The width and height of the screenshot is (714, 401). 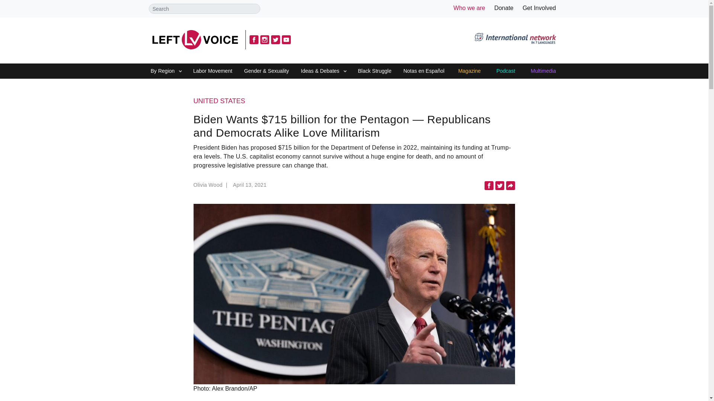 What do you see at coordinates (374, 71) in the screenshot?
I see `Black Struggle` at bounding box center [374, 71].